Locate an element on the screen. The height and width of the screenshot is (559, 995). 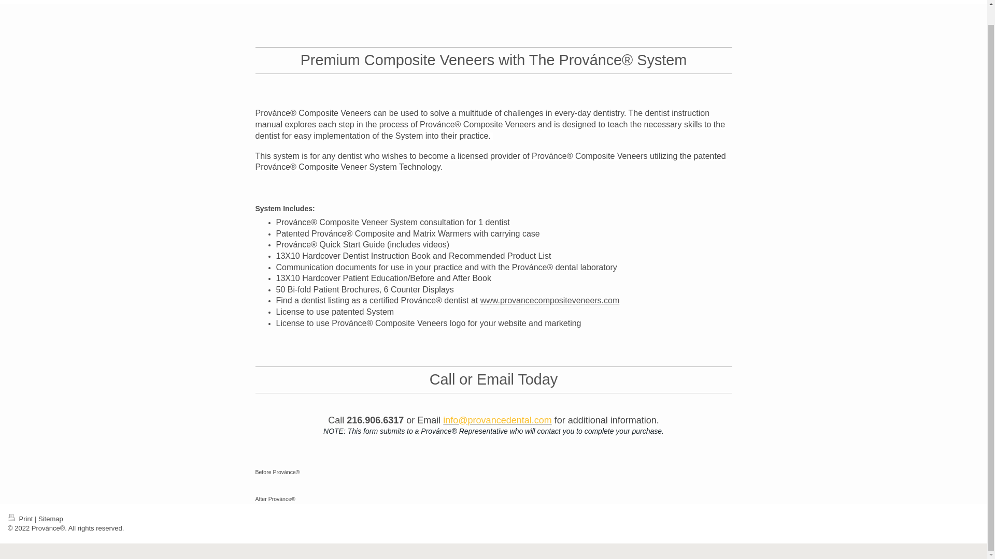
www.provancecompositeveneers.com is located at coordinates (550, 300).